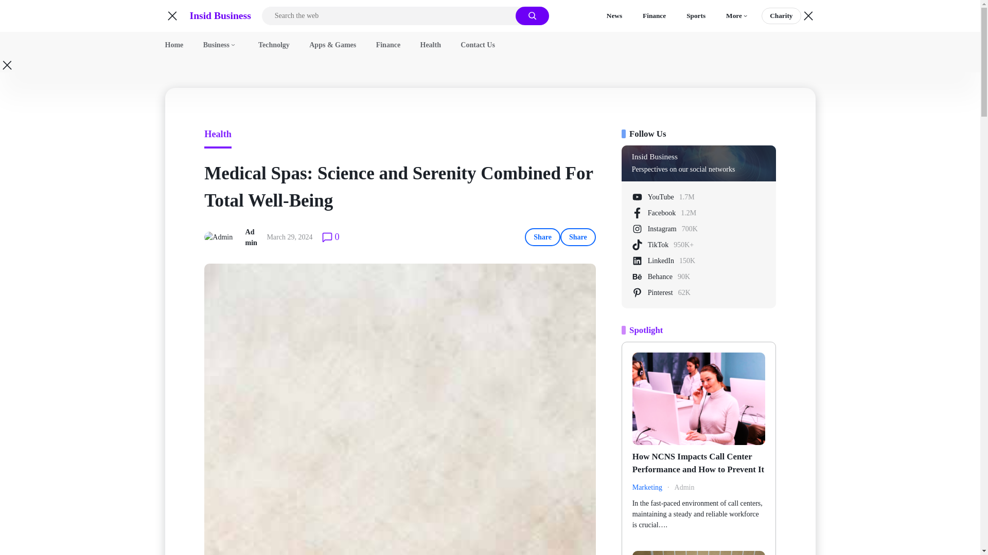 This screenshot has width=988, height=555. Describe the element at coordinates (737, 16) in the screenshot. I see `More` at that location.